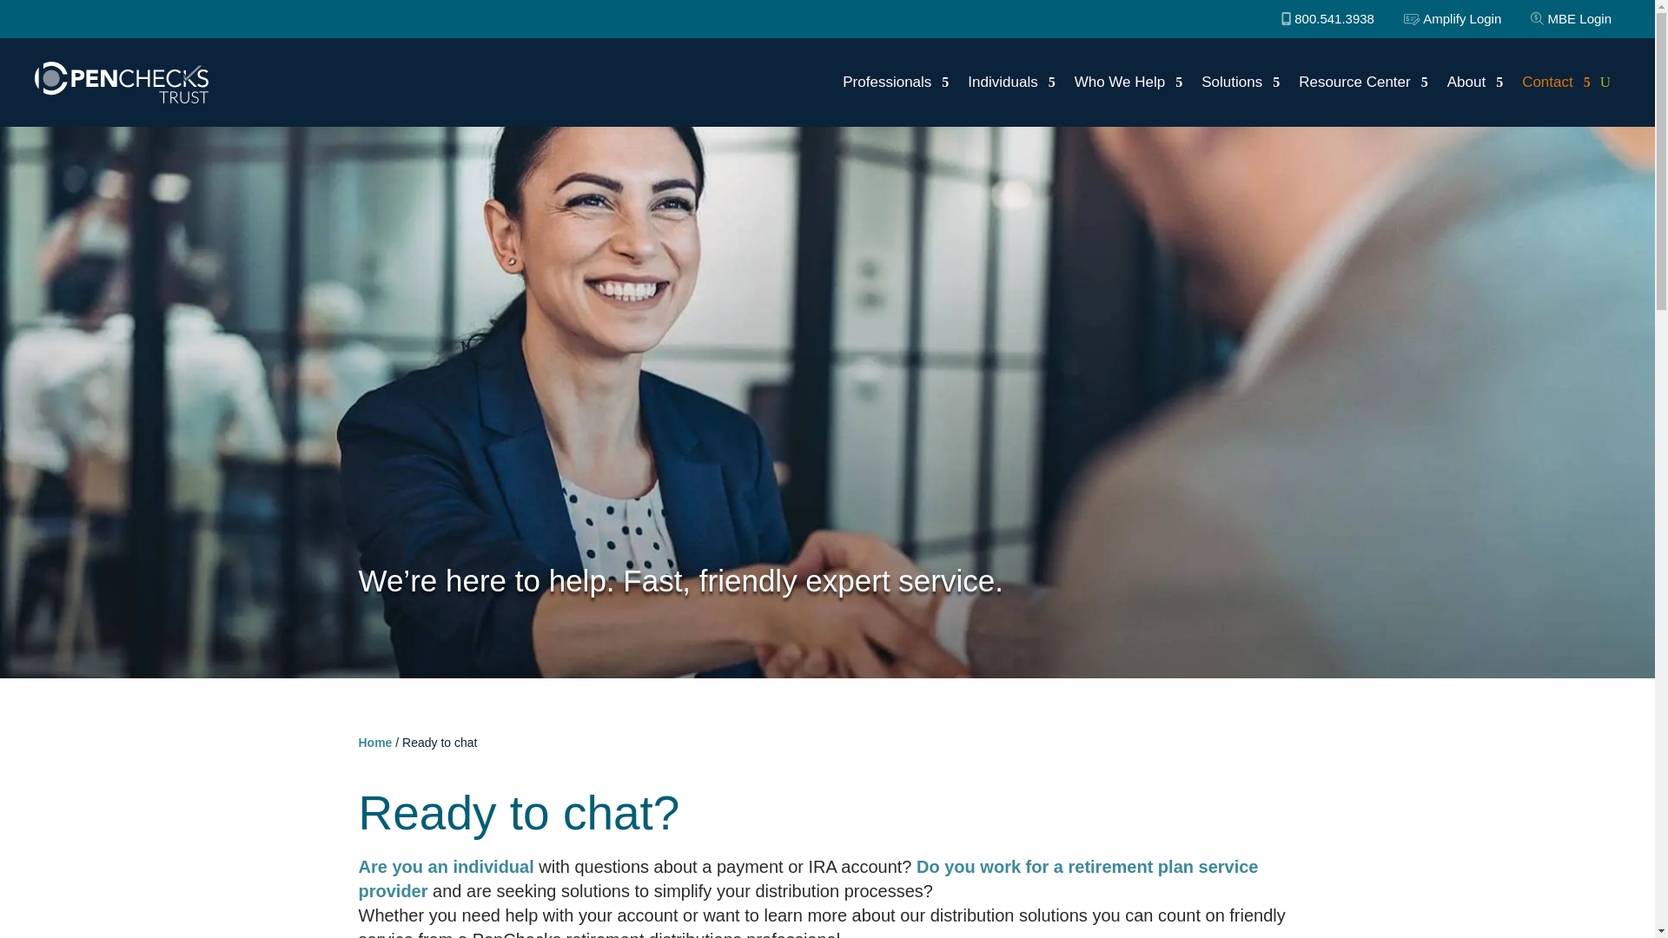 This screenshot has width=1668, height=938. What do you see at coordinates (1453, 18) in the screenshot?
I see `Amplify Login` at bounding box center [1453, 18].